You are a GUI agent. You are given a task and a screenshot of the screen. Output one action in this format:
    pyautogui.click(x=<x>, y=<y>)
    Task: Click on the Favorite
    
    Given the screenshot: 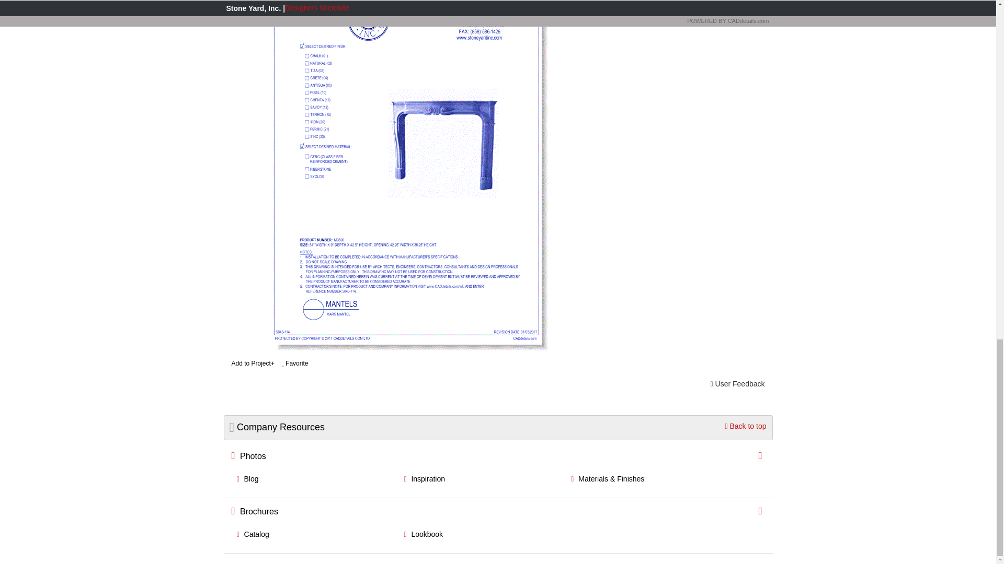 What is the action you would take?
    pyautogui.click(x=298, y=361)
    